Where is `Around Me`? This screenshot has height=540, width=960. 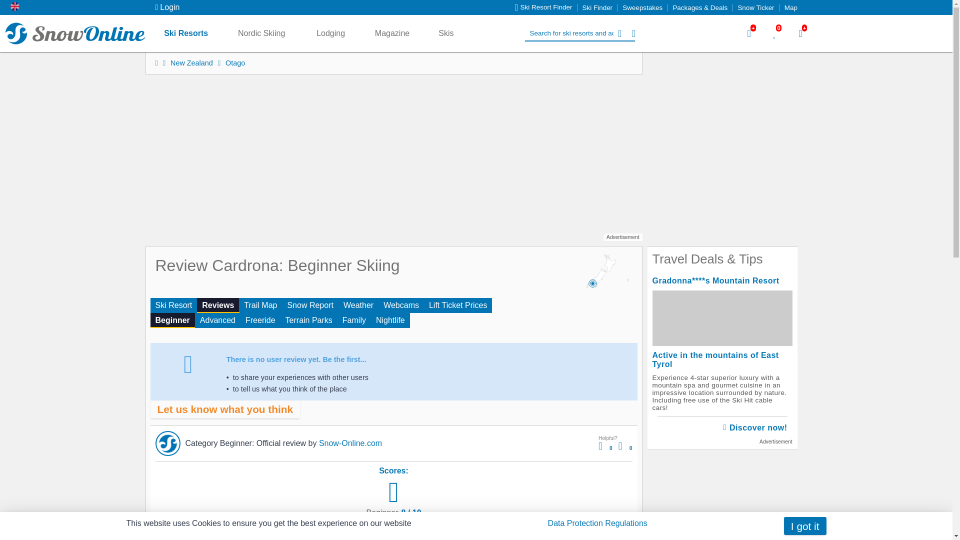 Around Me is located at coordinates (633, 33).